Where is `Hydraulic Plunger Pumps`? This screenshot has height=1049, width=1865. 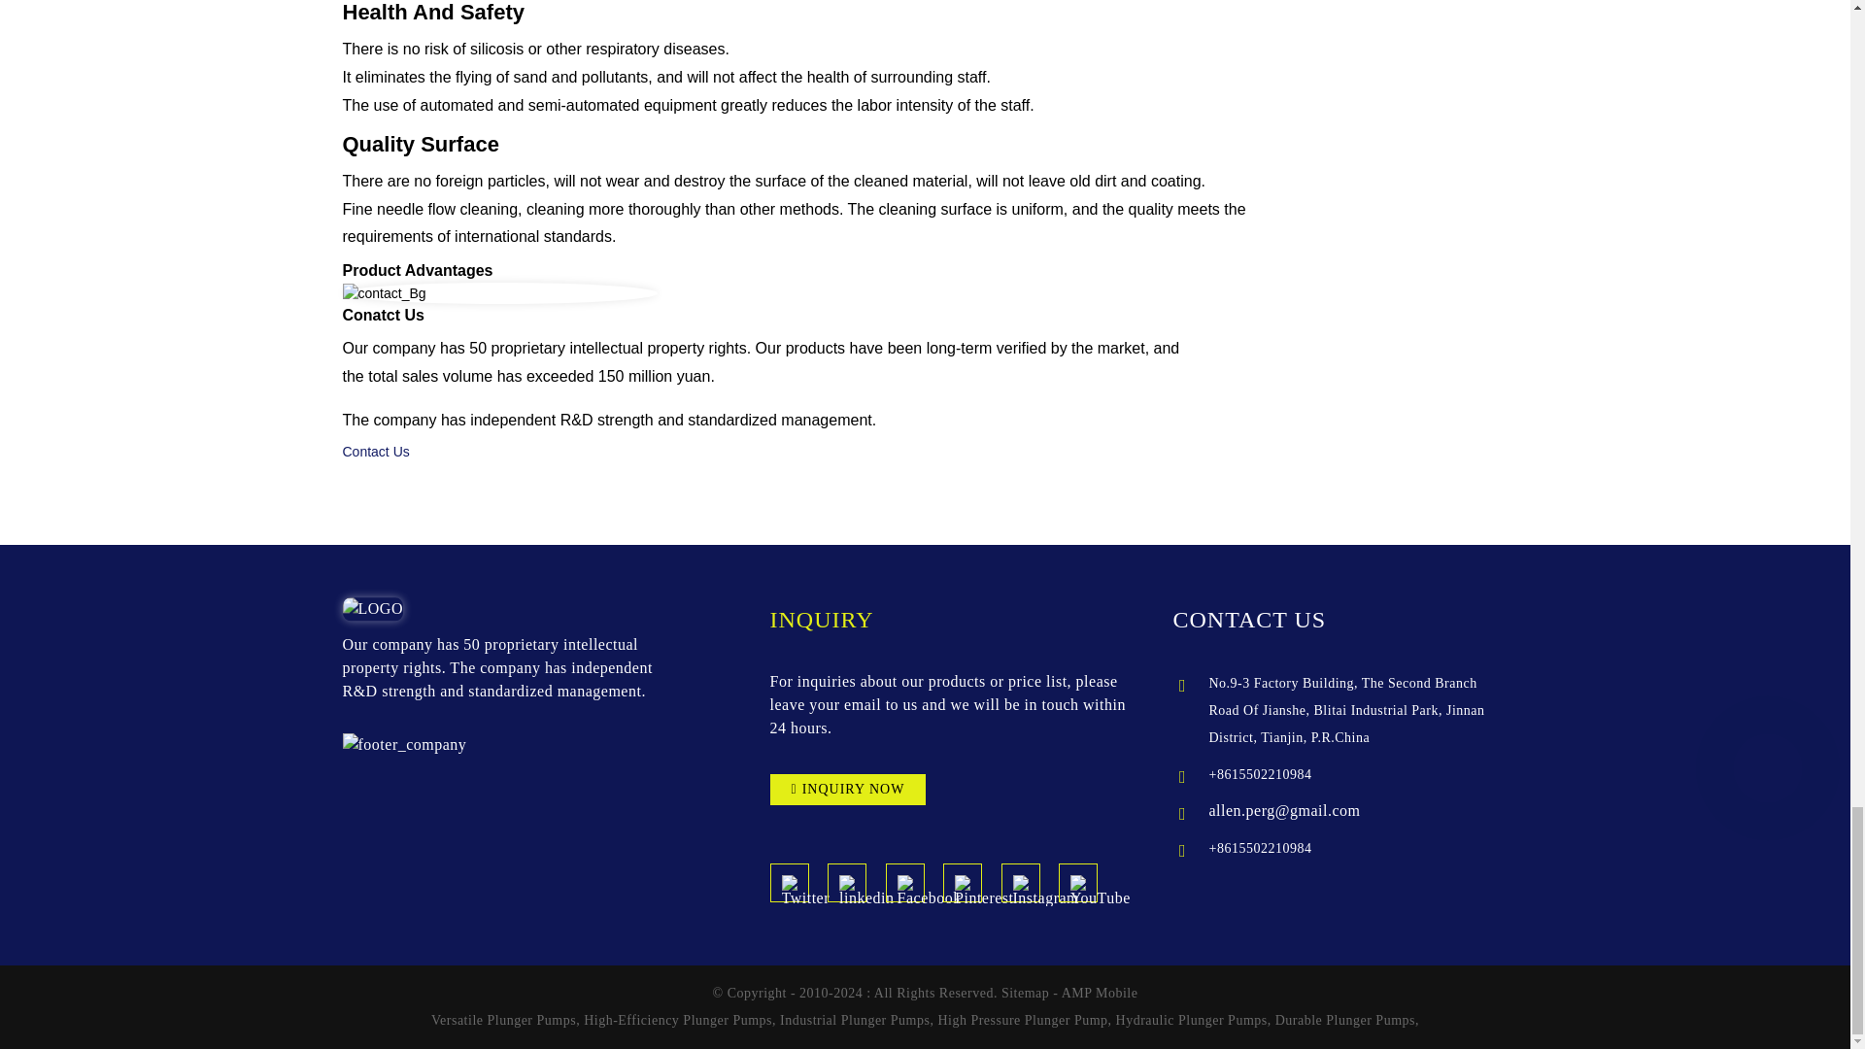 Hydraulic Plunger Pumps is located at coordinates (1191, 1020).